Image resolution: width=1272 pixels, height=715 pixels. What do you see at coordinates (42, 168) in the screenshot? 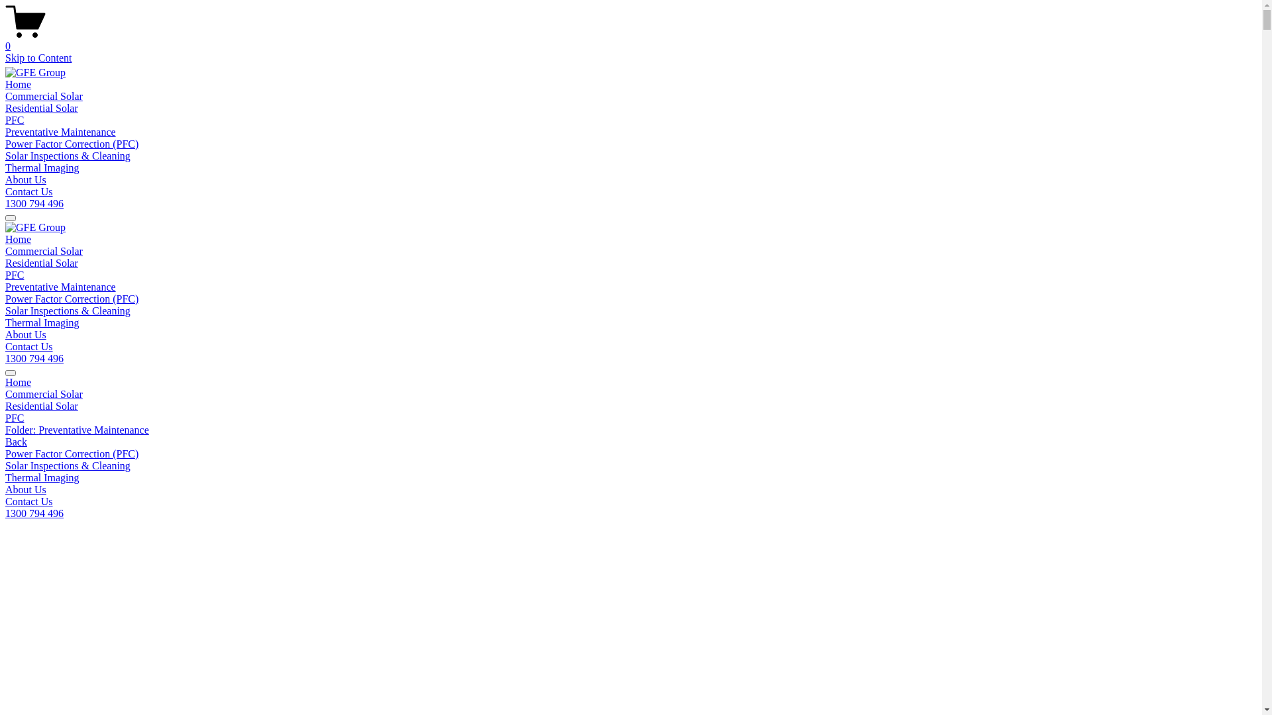
I see `Thermal Imaging` at bounding box center [42, 168].